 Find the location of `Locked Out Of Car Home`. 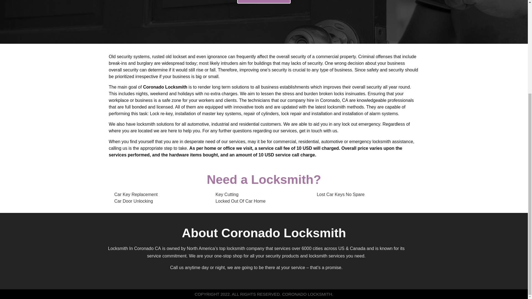

Locked Out Of Car Home is located at coordinates (241, 201).